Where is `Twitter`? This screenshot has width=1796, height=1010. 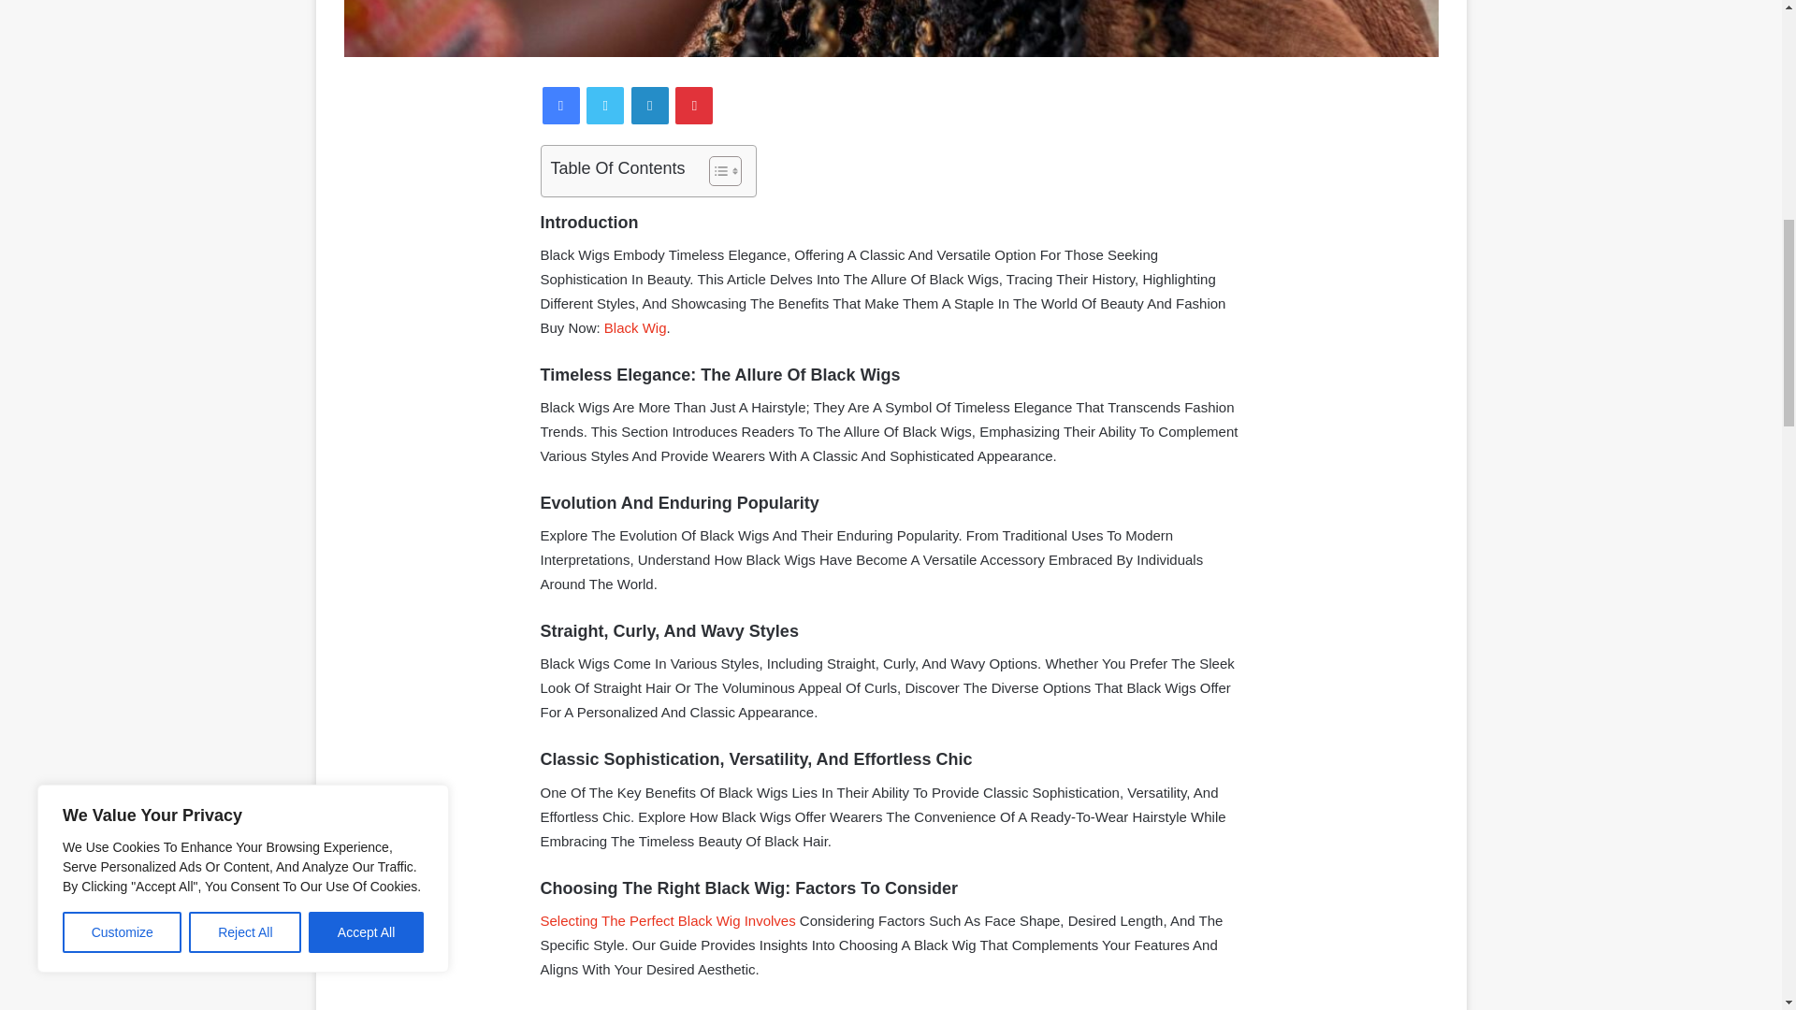
Twitter is located at coordinates (604, 105).